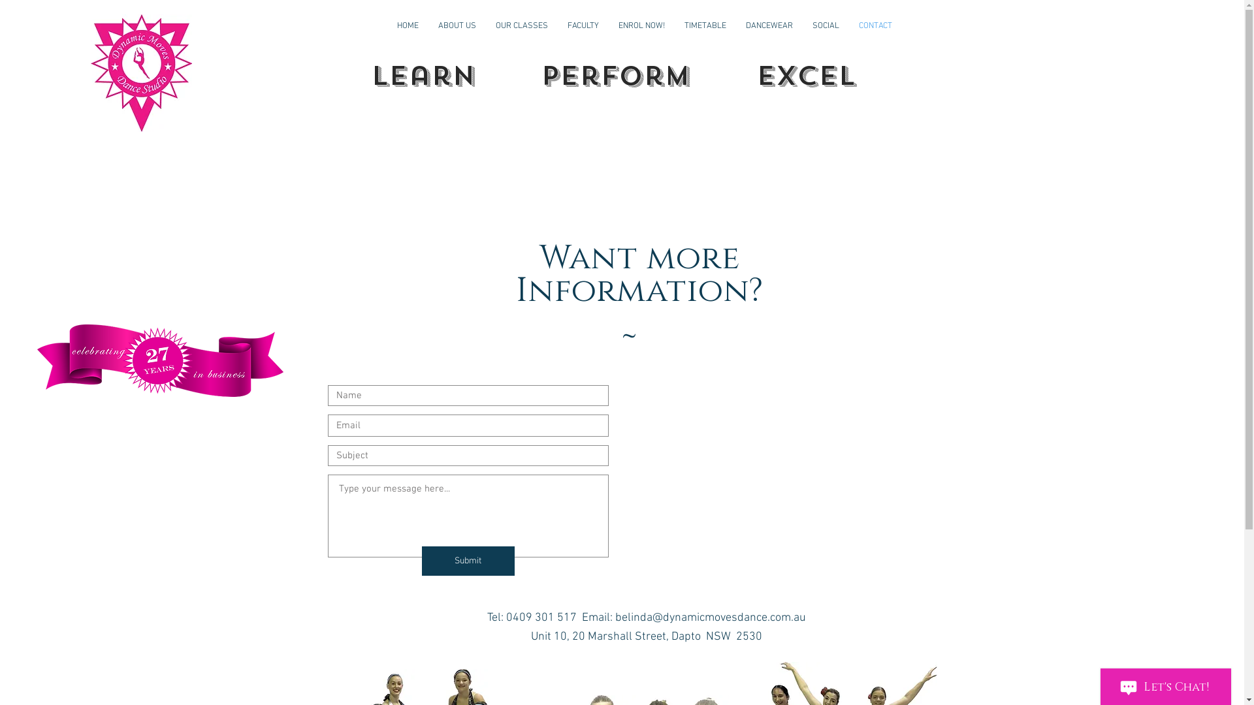 Image resolution: width=1254 pixels, height=705 pixels. Describe the element at coordinates (826, 26) in the screenshot. I see `SOCIAL` at that location.